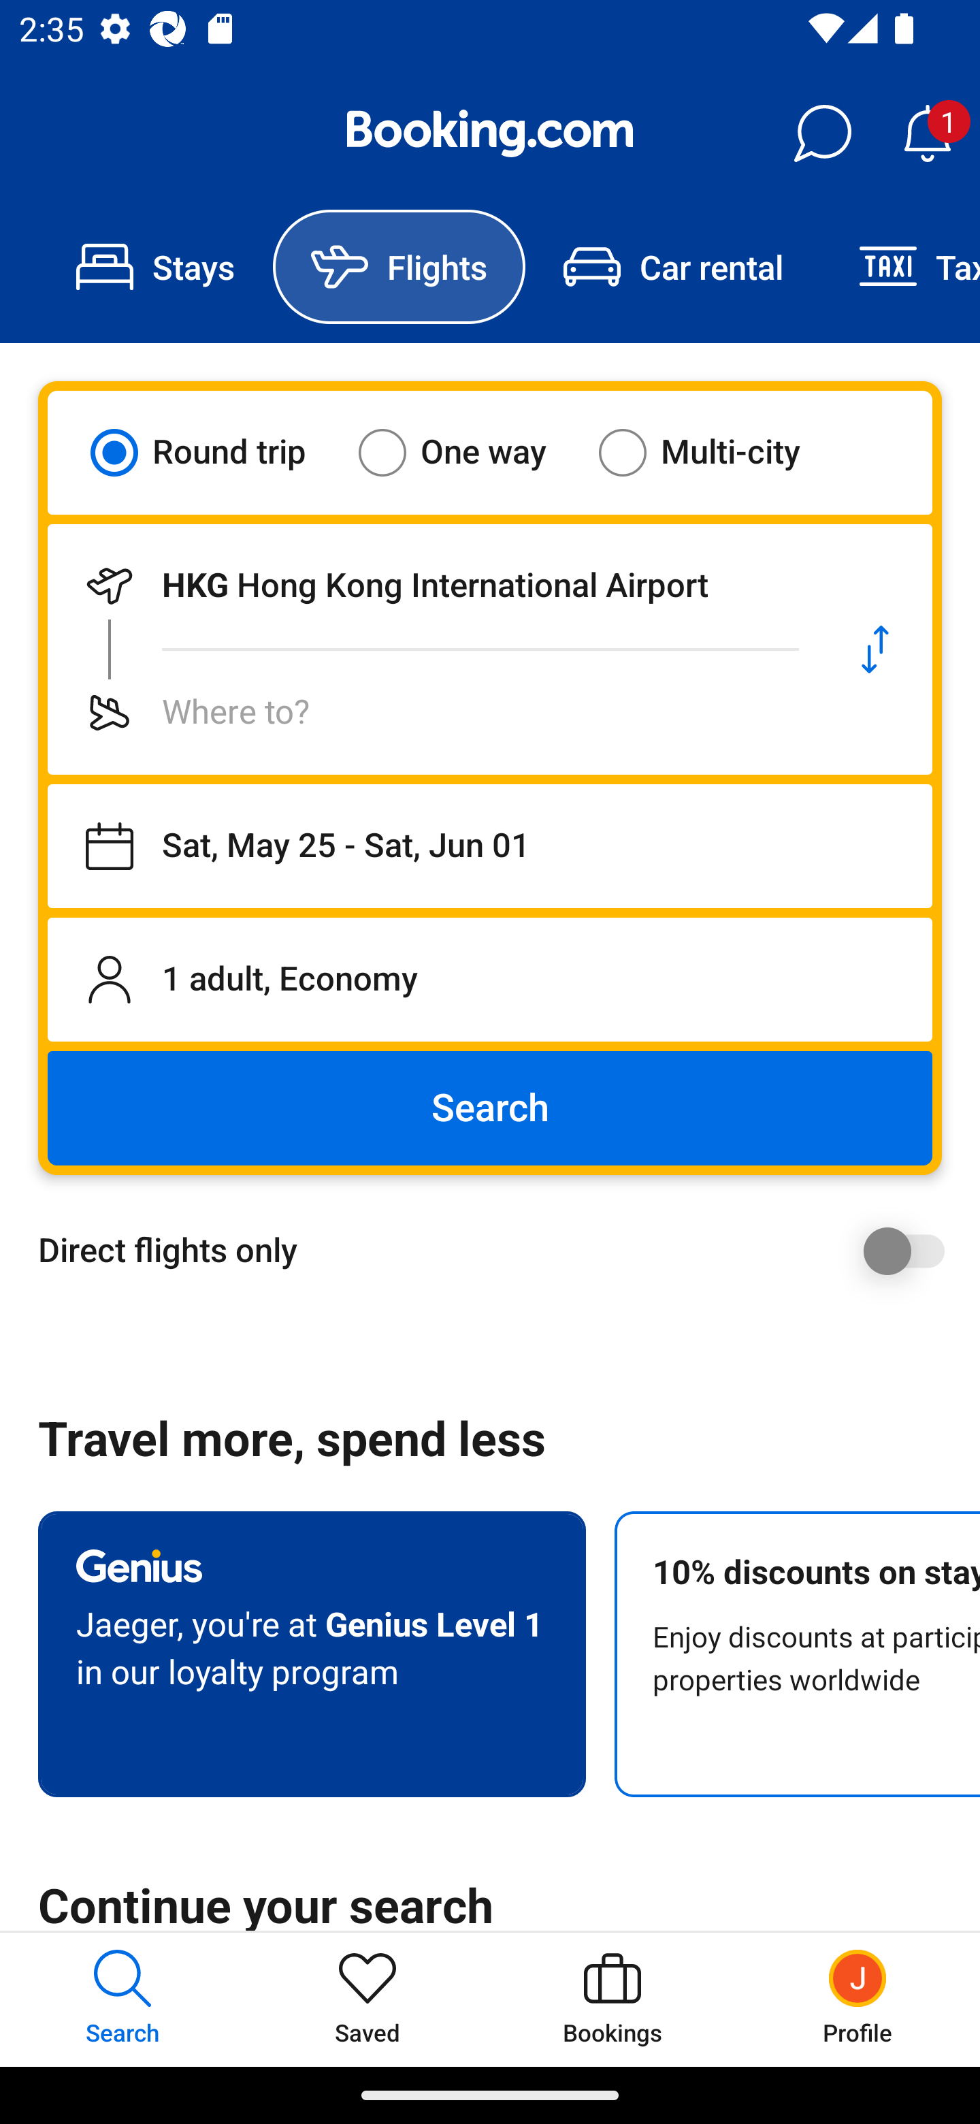 This screenshot has height=2124, width=980. What do you see at coordinates (875, 649) in the screenshot?
I see `Swap departure location and destination` at bounding box center [875, 649].